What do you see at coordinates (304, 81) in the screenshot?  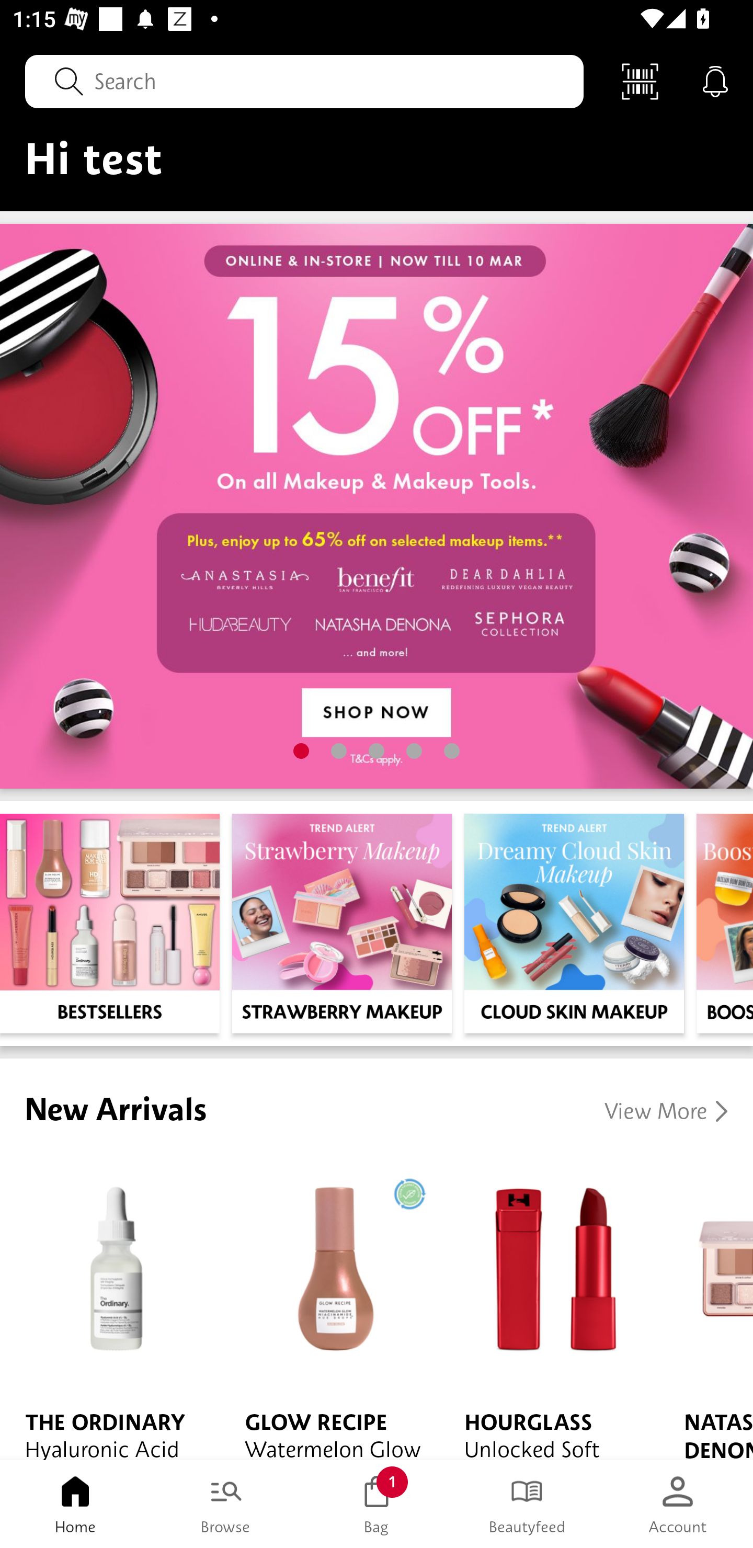 I see `Search` at bounding box center [304, 81].